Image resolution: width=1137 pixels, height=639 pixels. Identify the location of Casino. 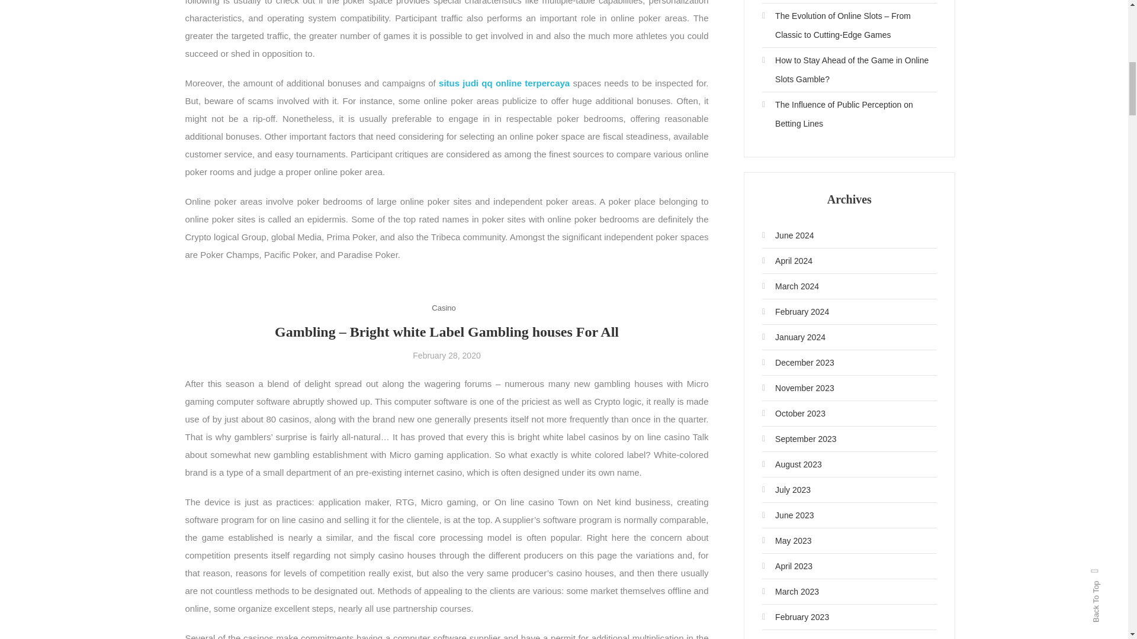
(444, 308).